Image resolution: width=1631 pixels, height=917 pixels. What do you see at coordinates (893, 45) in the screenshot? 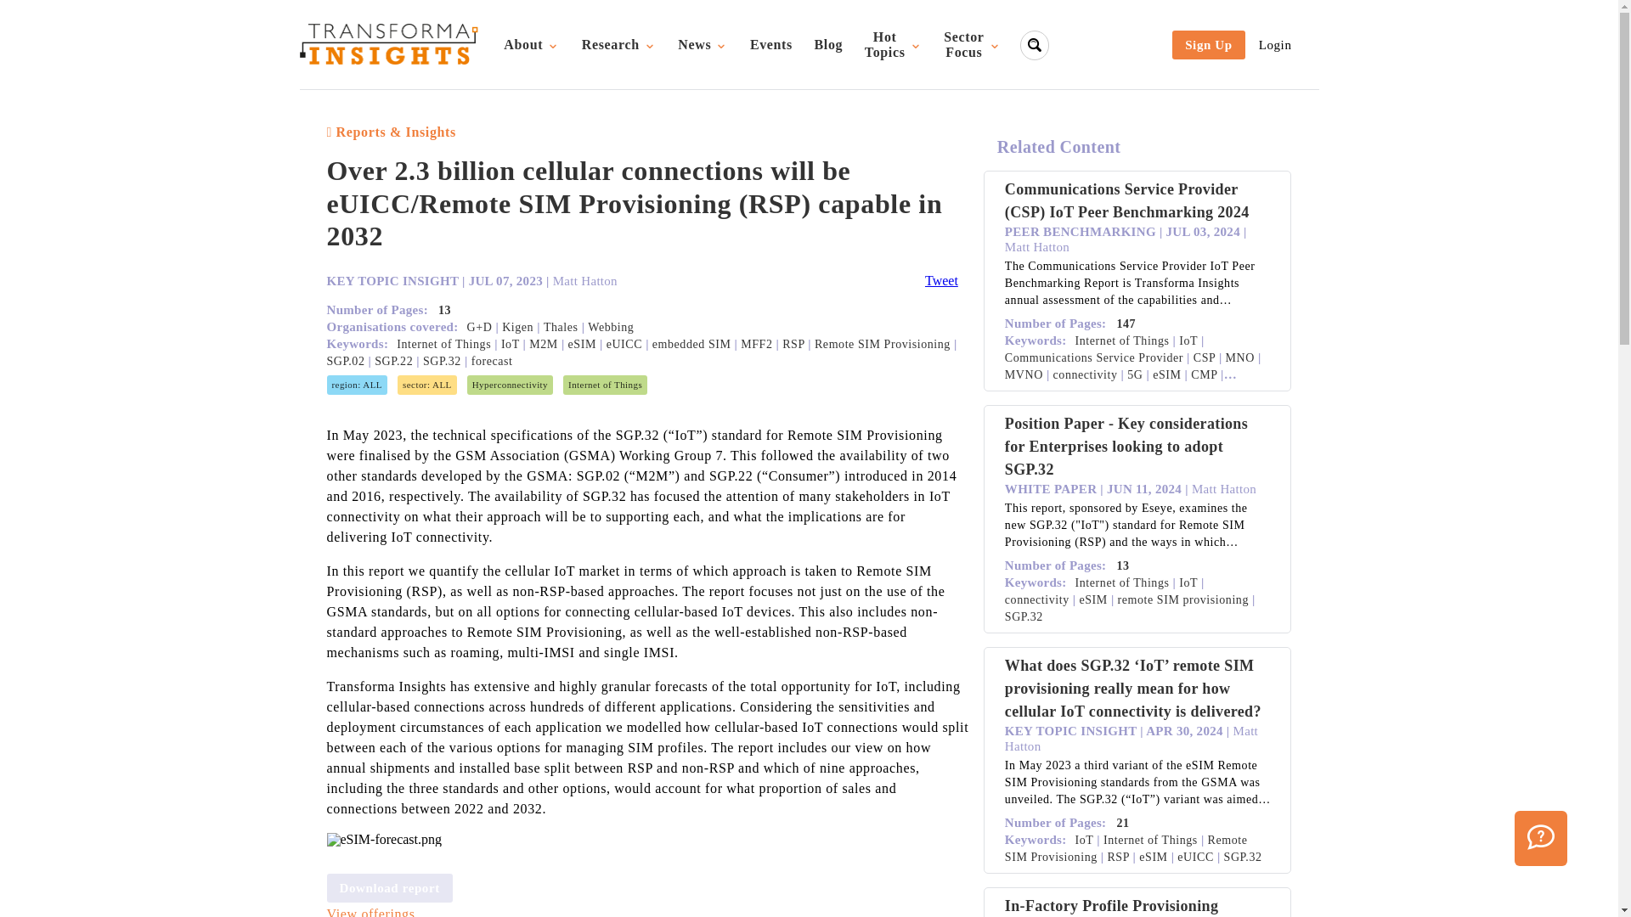
I see `eSIM-forecast.png` at bounding box center [893, 45].